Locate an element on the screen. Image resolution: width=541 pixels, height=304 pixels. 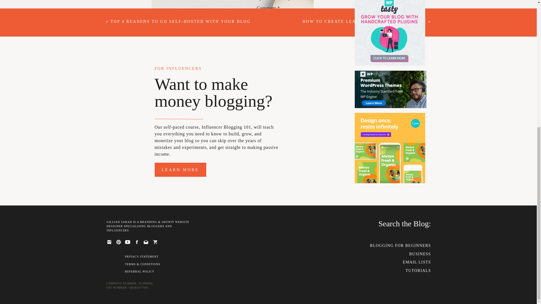
HOW TO CREATE LEAD MAGNETS THAT CONVERT is located at coordinates (365, 21).